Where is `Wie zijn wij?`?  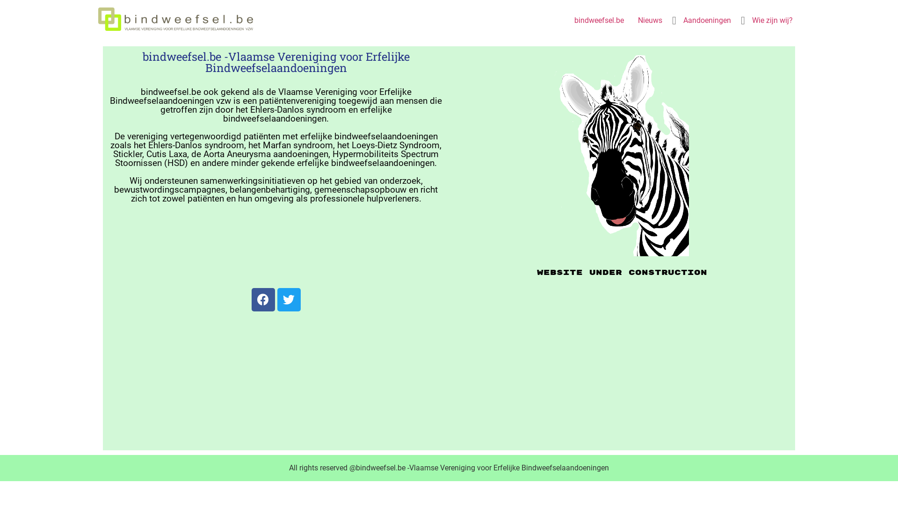 Wie zijn wij? is located at coordinates (773, 21).